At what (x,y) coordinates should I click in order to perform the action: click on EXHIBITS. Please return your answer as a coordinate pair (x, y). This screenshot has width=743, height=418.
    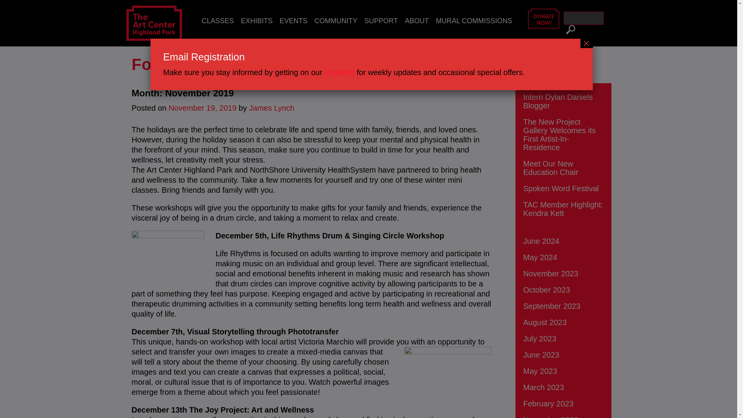
    Looking at the image, I should click on (256, 21).